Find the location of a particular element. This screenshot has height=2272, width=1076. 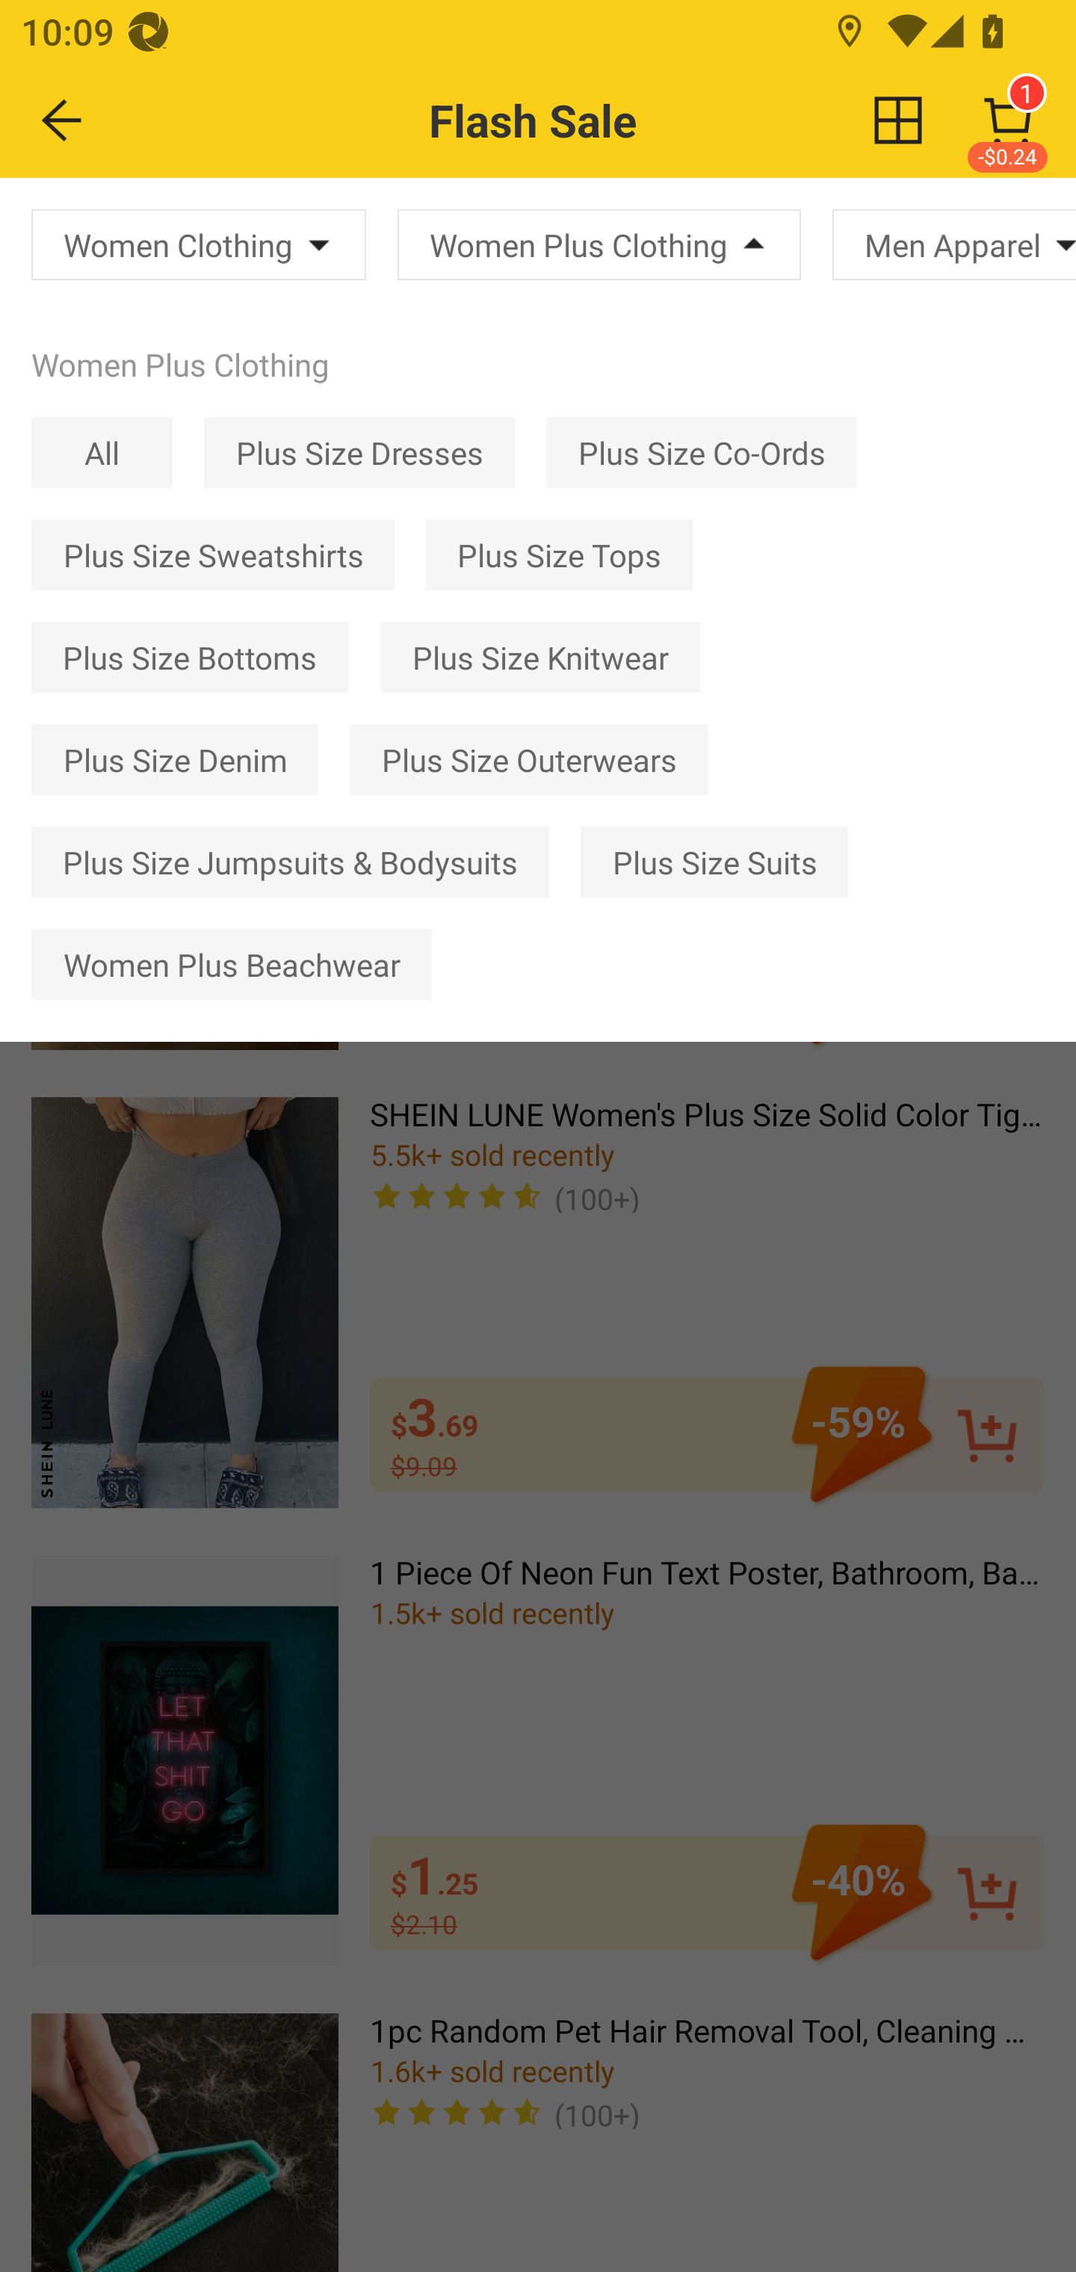

BACK is located at coordinates (63, 120).